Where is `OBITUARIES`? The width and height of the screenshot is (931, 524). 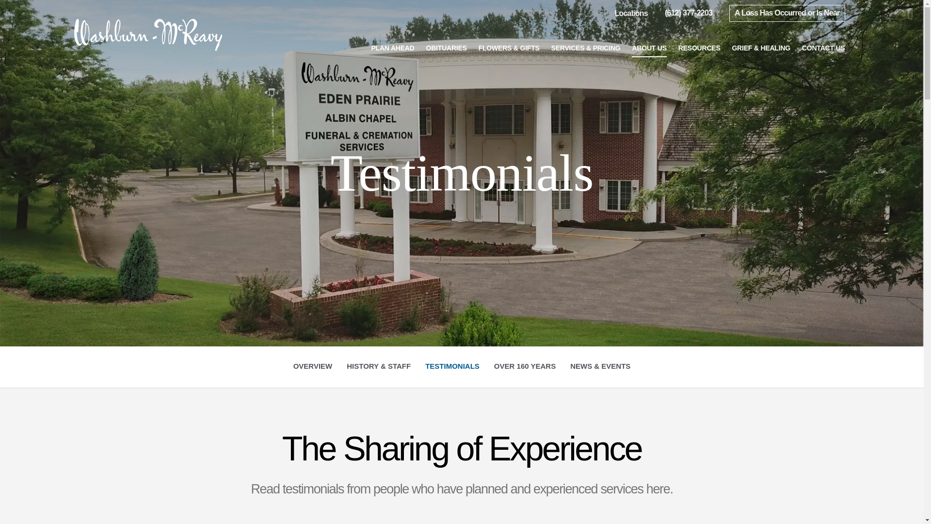
OBITUARIES is located at coordinates (447, 48).